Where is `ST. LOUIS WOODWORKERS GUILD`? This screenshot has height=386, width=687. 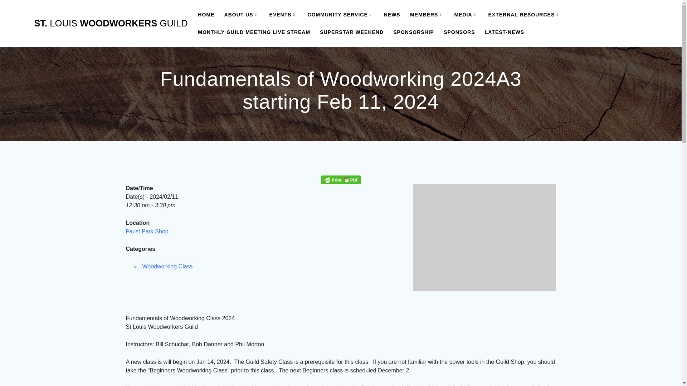 ST. LOUIS WOODWORKERS GUILD is located at coordinates (111, 23).